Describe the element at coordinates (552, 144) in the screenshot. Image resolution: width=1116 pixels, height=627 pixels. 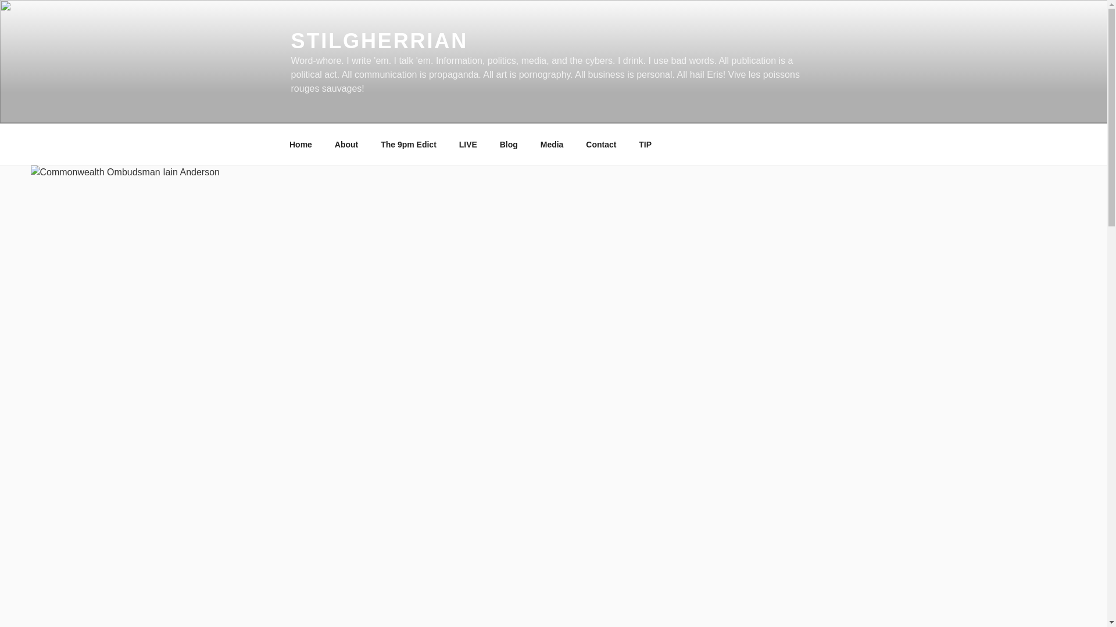
I see `Media` at that location.